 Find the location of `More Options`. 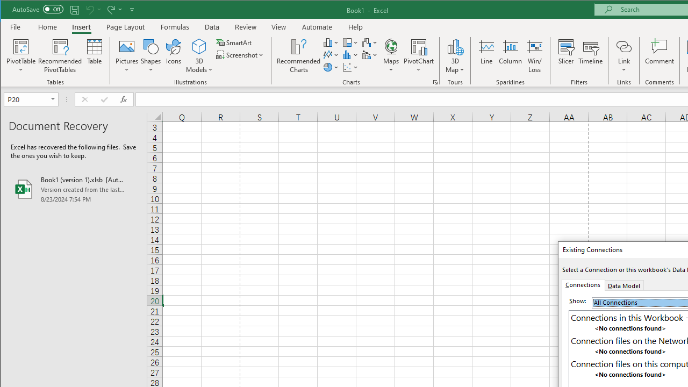

More Options is located at coordinates (623, 66).